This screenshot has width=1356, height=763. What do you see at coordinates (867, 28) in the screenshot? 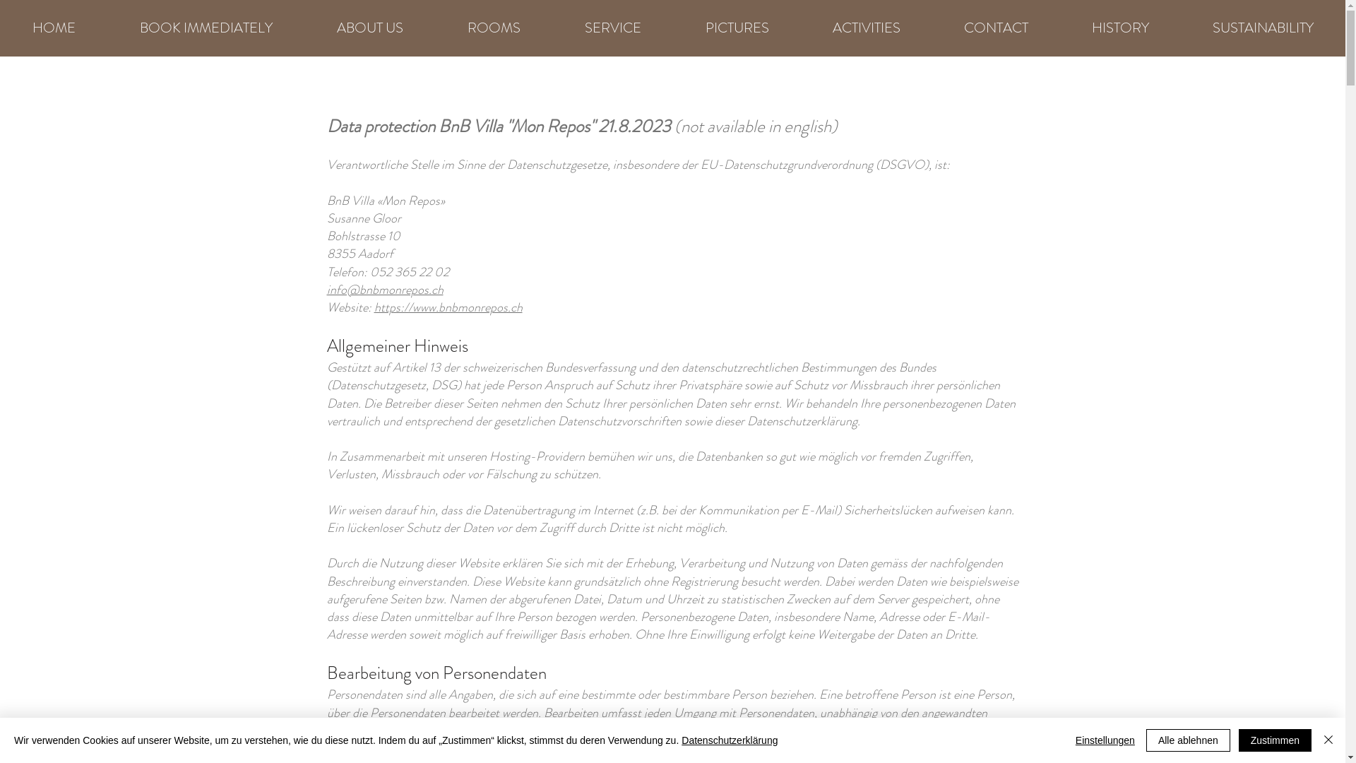
I see `ACTIVITIES` at bounding box center [867, 28].